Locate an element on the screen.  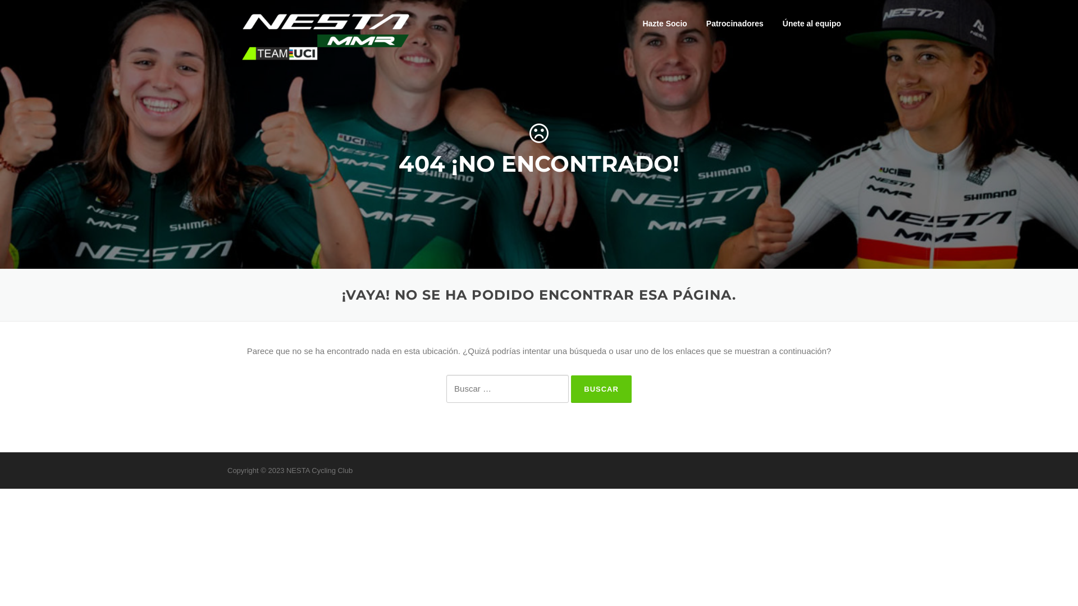
Hazte Socio is located at coordinates (665, 24).